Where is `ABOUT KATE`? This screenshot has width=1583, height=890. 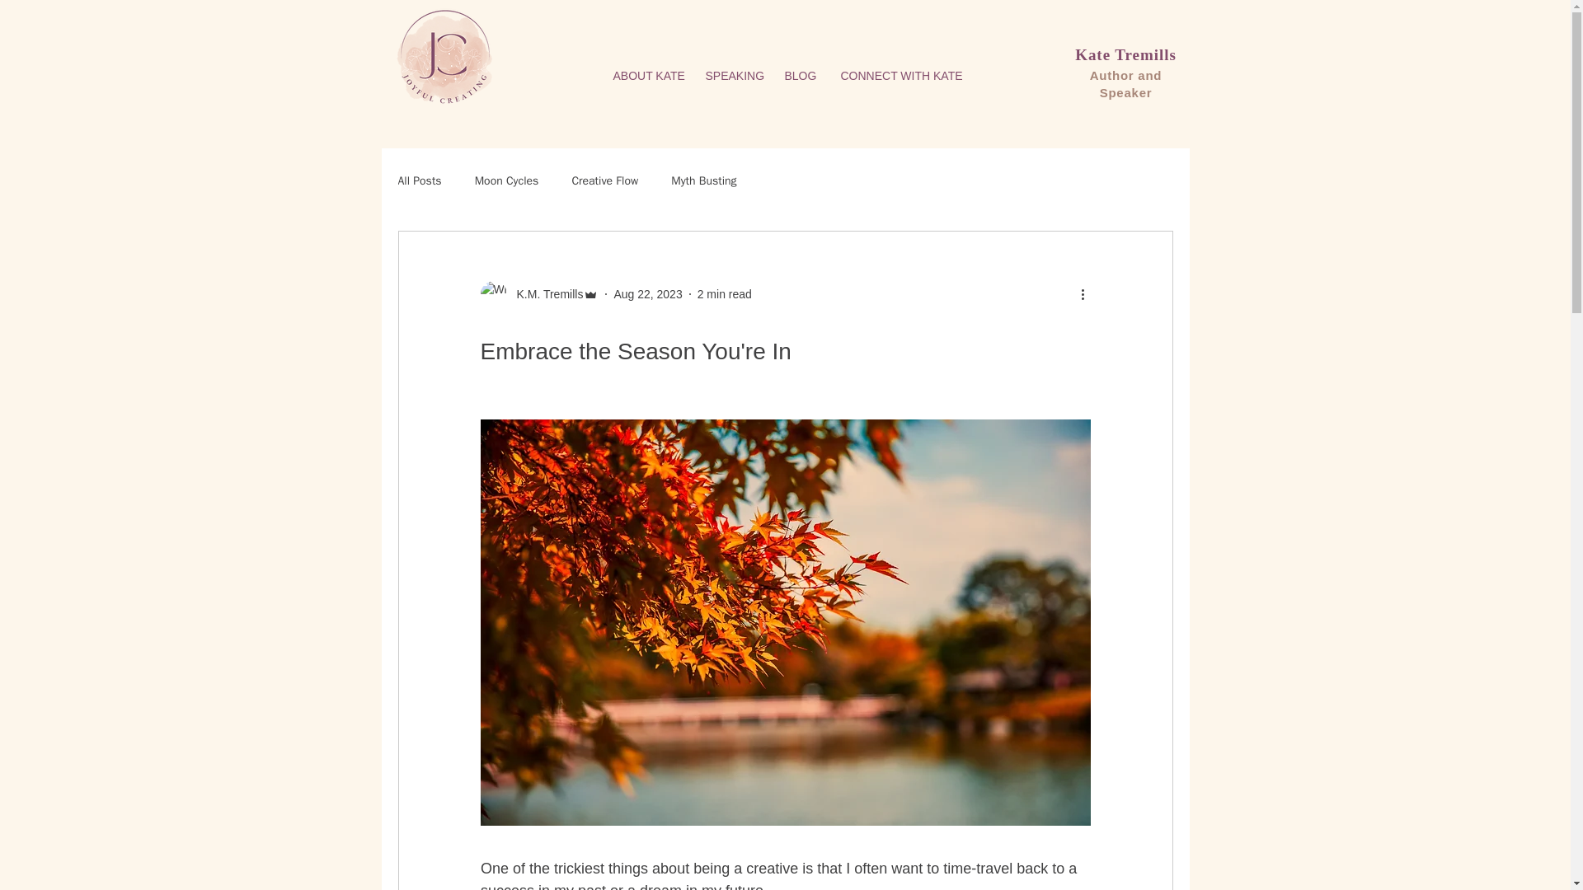
ABOUT KATE is located at coordinates (646, 76).